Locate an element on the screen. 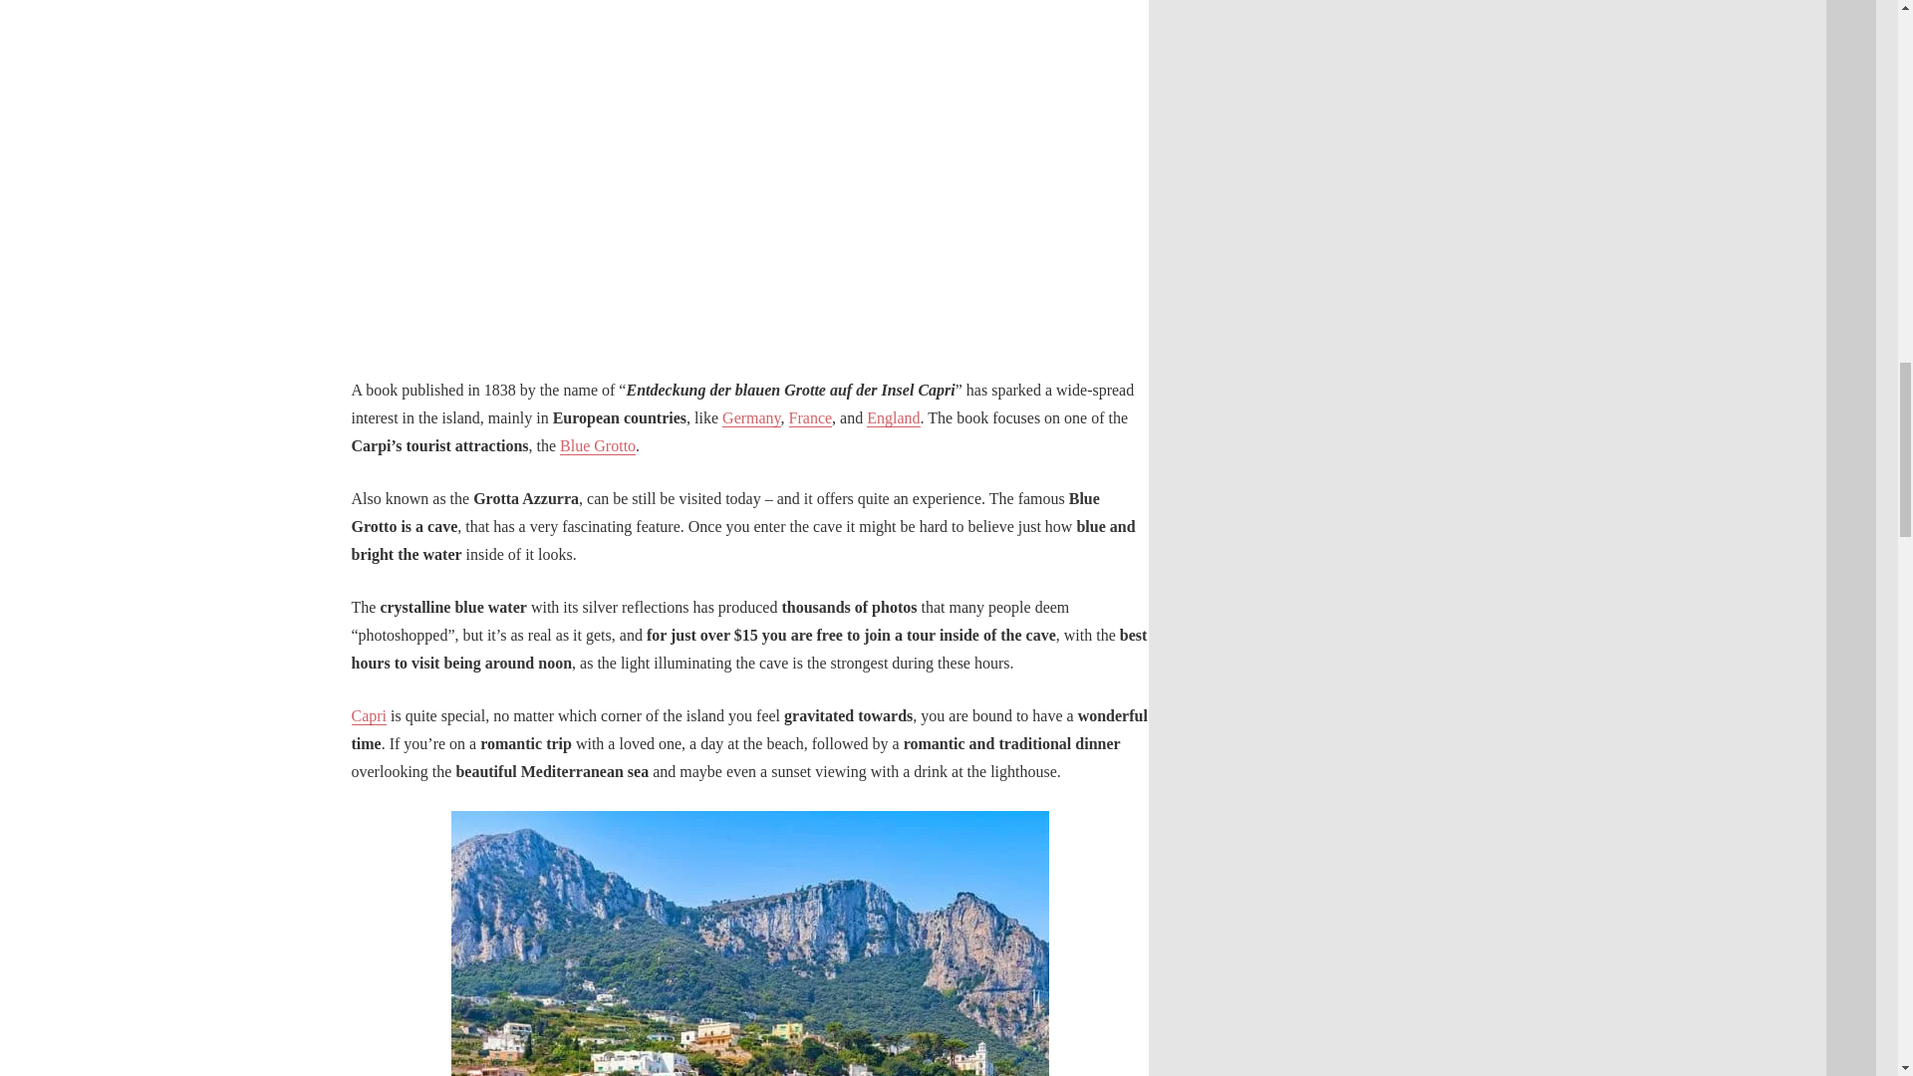 The image size is (1913, 1076). England is located at coordinates (893, 417).